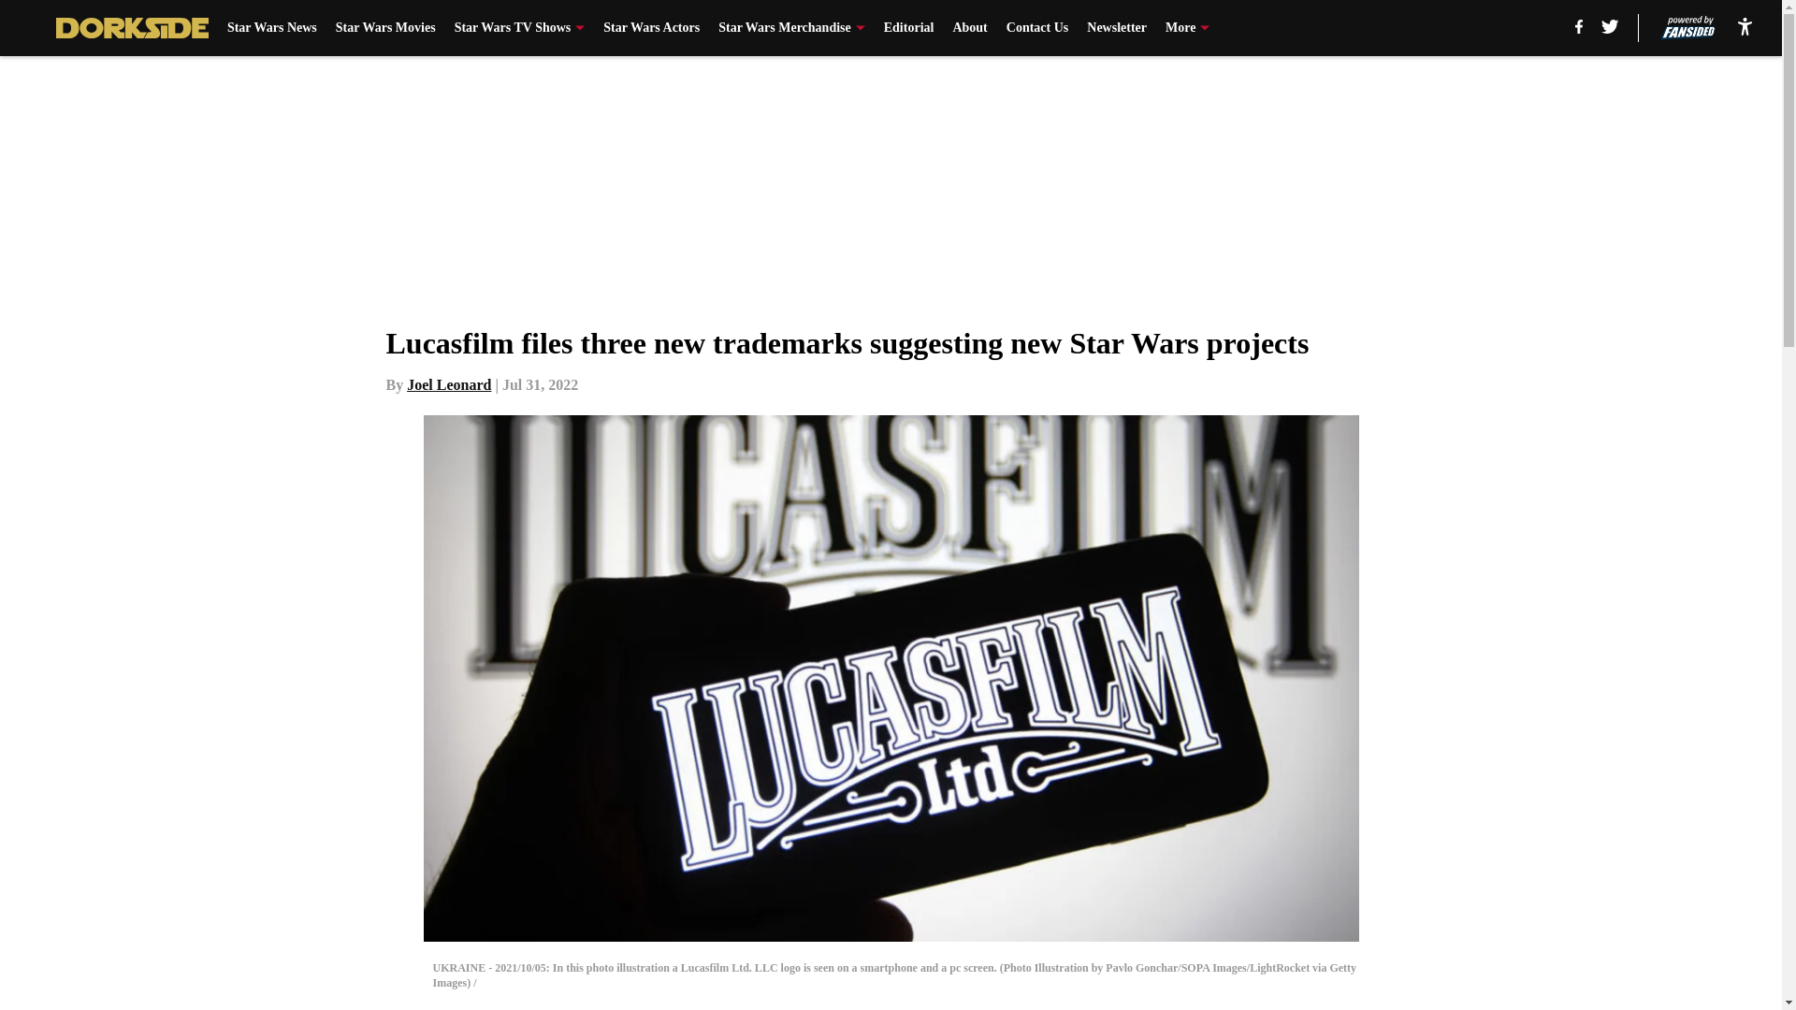 Image resolution: width=1796 pixels, height=1010 pixels. What do you see at coordinates (969, 28) in the screenshot?
I see `About` at bounding box center [969, 28].